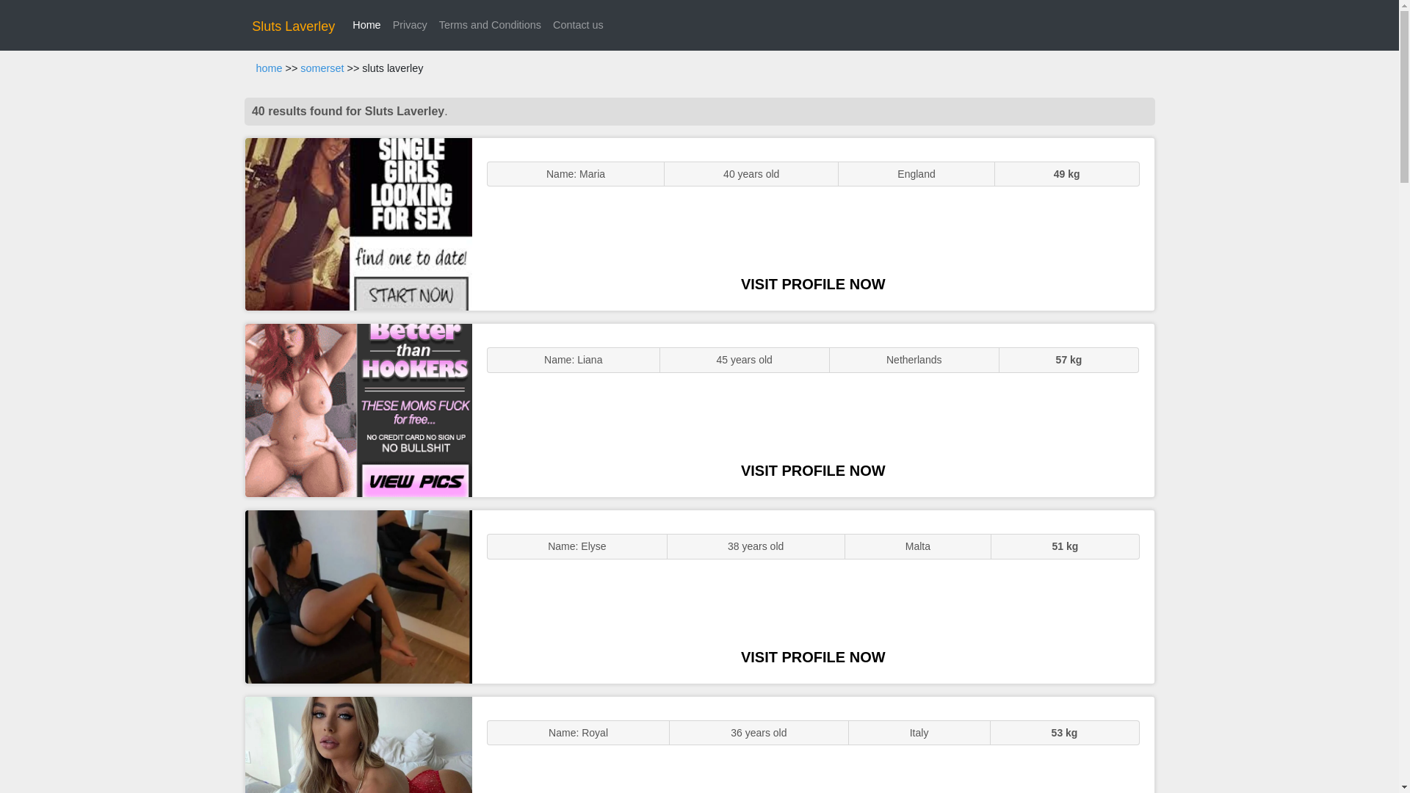 The height and width of the screenshot is (793, 1410). What do you see at coordinates (410, 25) in the screenshot?
I see `Privacy` at bounding box center [410, 25].